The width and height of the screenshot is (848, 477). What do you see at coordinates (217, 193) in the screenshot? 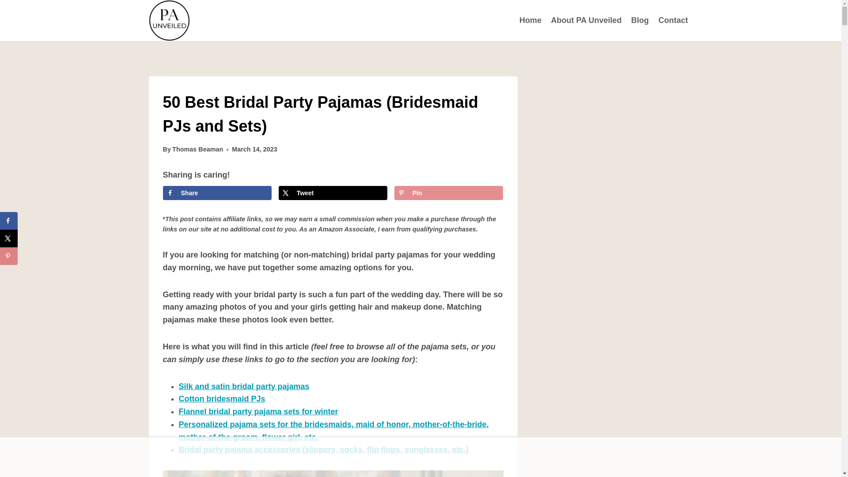
I see `Share` at bounding box center [217, 193].